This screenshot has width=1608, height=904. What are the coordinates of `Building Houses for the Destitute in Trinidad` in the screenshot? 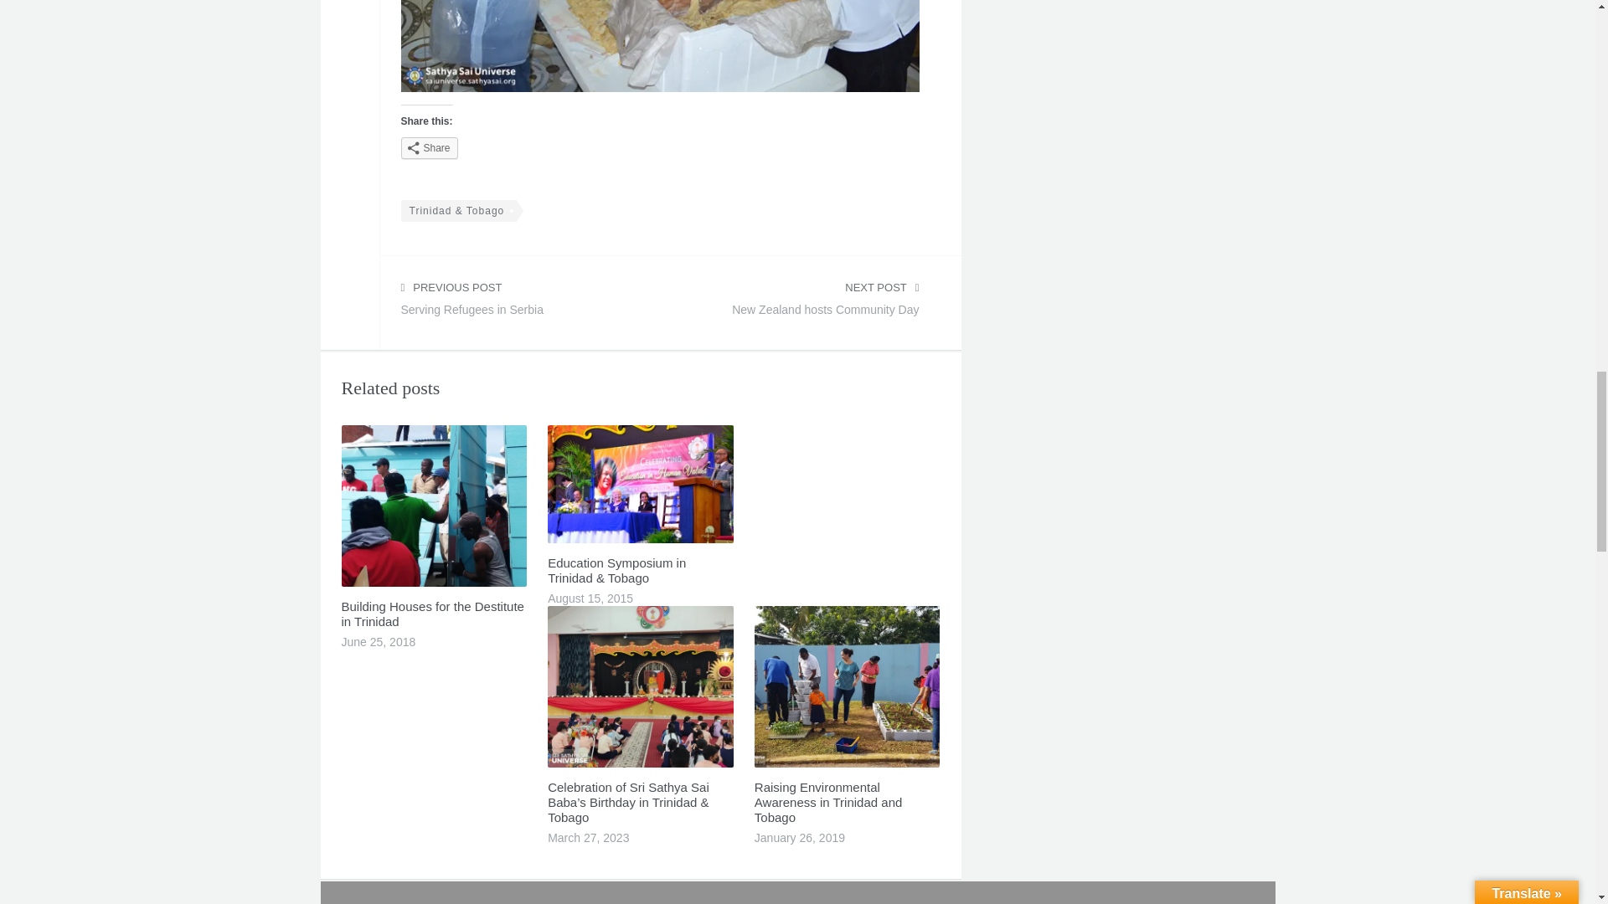 It's located at (429, 148).